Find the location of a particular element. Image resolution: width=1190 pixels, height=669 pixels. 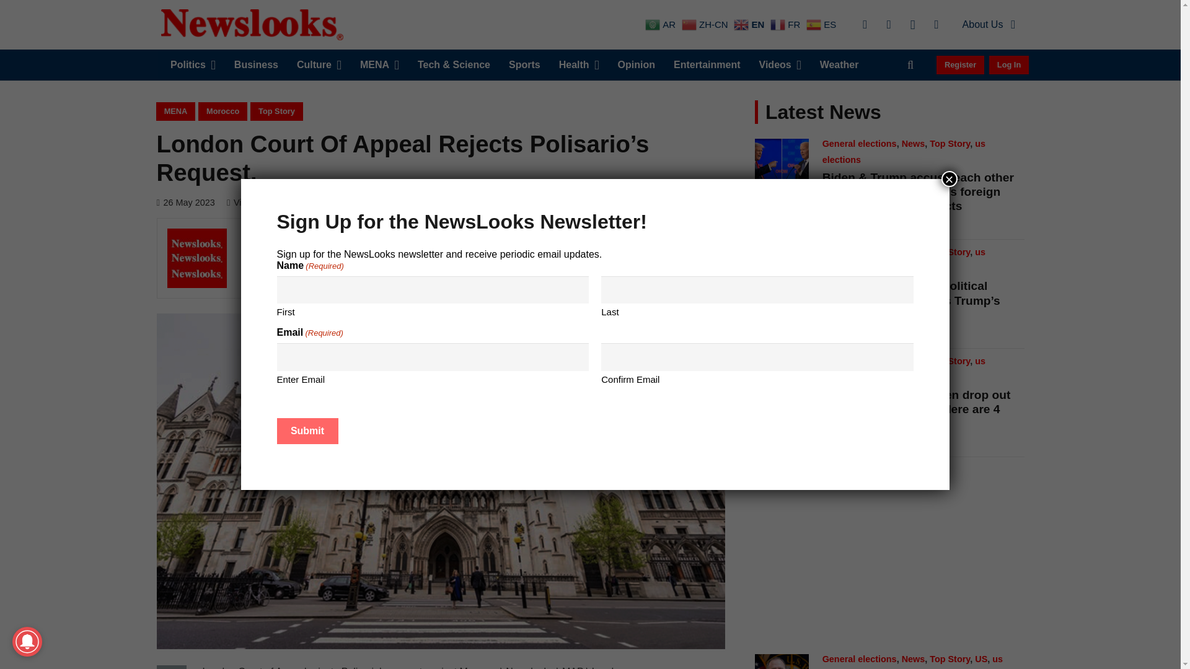

FR is located at coordinates (787, 24).